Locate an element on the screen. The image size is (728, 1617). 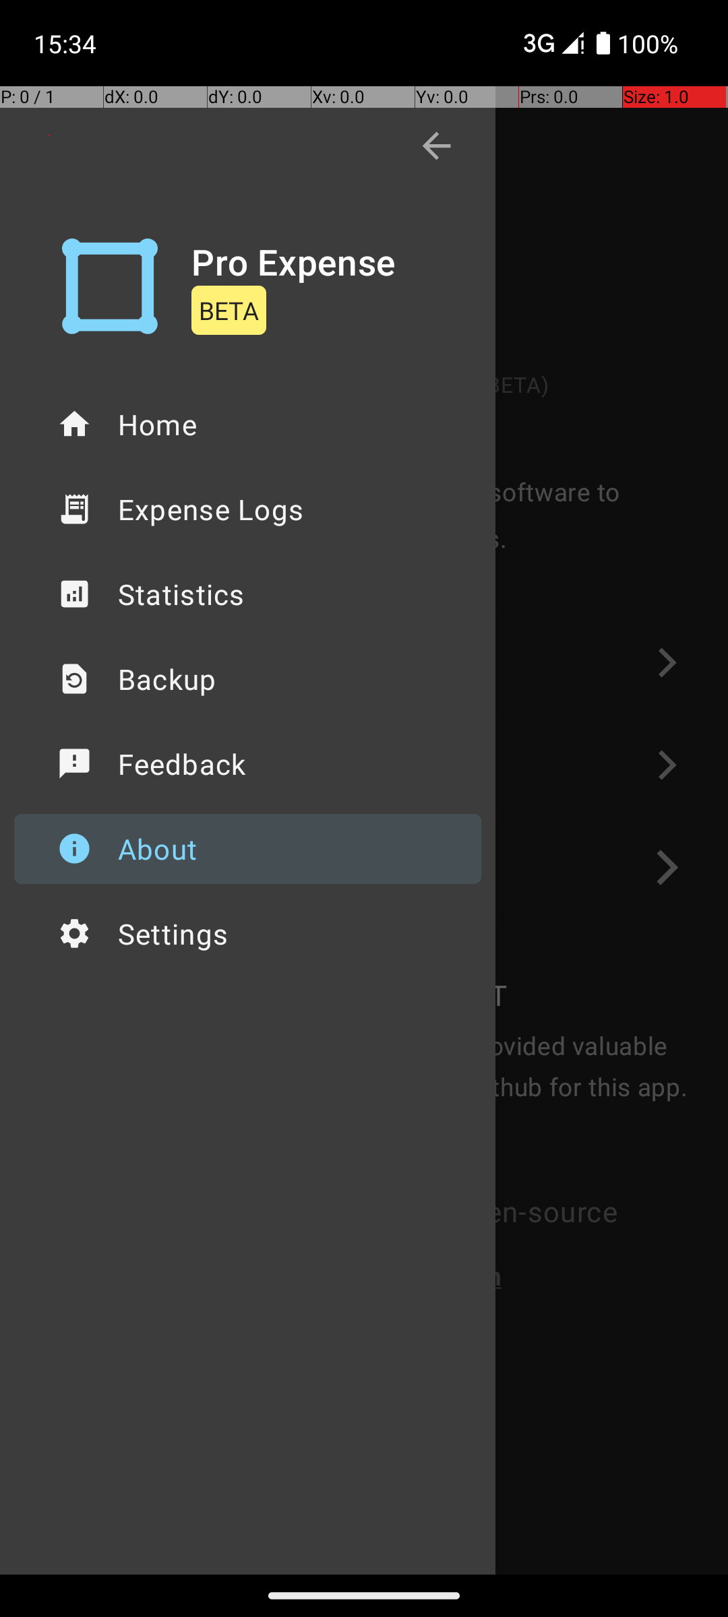
Statistics is located at coordinates (248, 594).